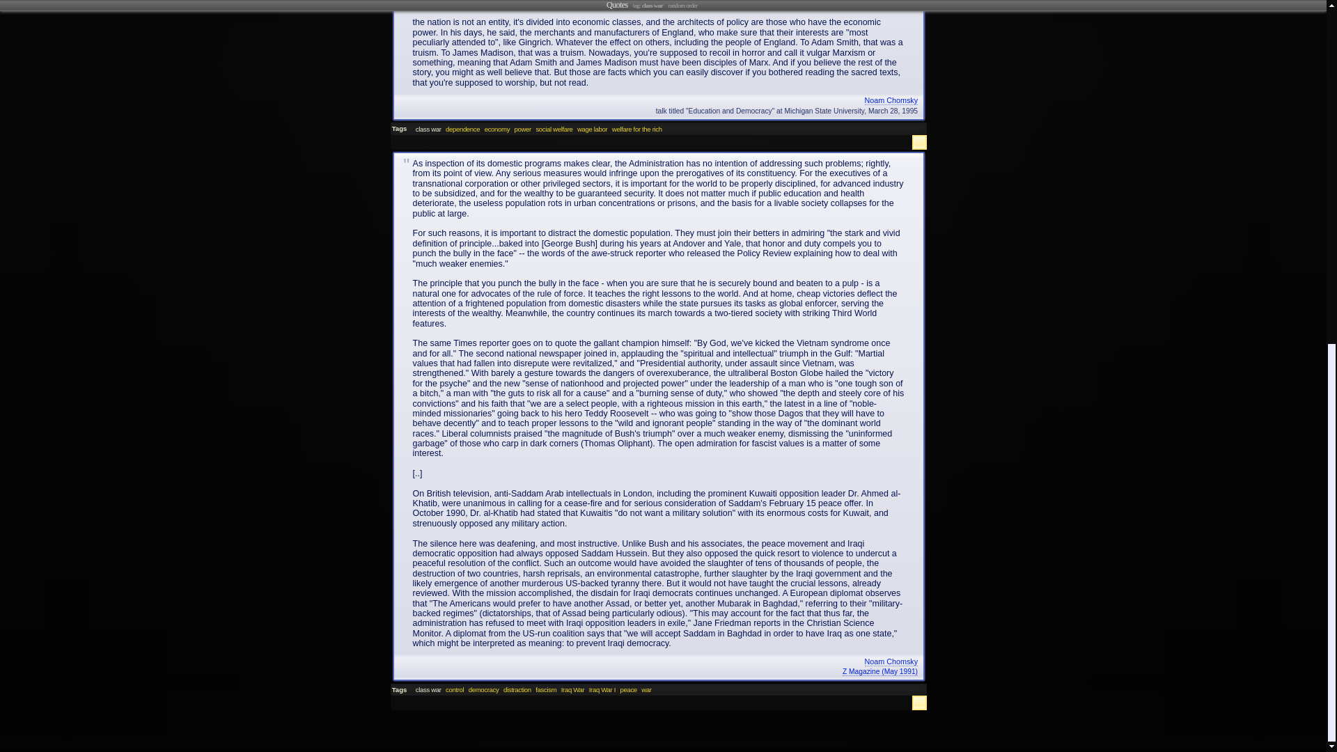 The height and width of the screenshot is (752, 1337). Describe the element at coordinates (659, 111) in the screenshot. I see `Source` at that location.